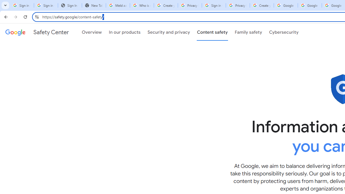 The height and width of the screenshot is (194, 345). Describe the element at coordinates (142, 5) in the screenshot. I see `Who is my administrator? - Google Account Help` at that location.